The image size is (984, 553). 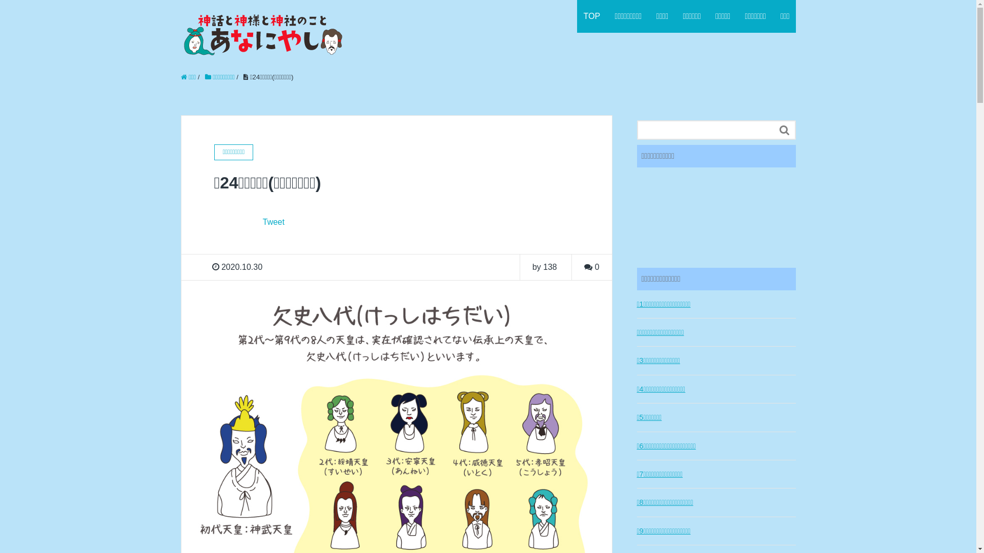 What do you see at coordinates (716, 216) in the screenshot?
I see `fw-iframe` at bounding box center [716, 216].